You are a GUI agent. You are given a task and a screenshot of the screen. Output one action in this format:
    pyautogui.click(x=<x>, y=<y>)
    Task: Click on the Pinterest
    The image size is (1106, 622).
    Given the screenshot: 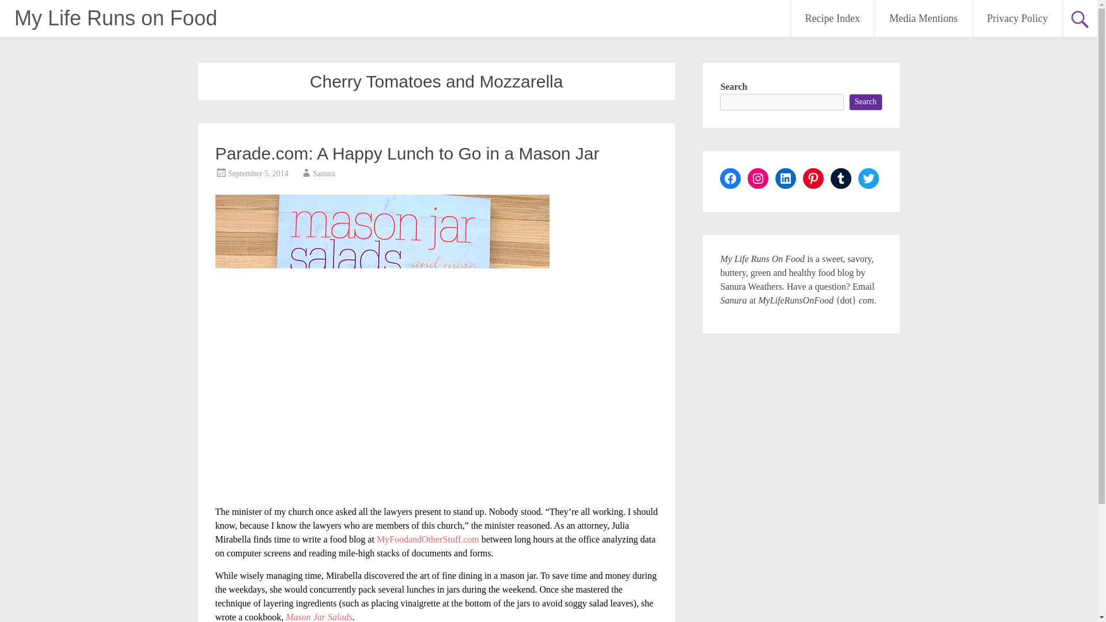 What is the action you would take?
    pyautogui.click(x=813, y=179)
    